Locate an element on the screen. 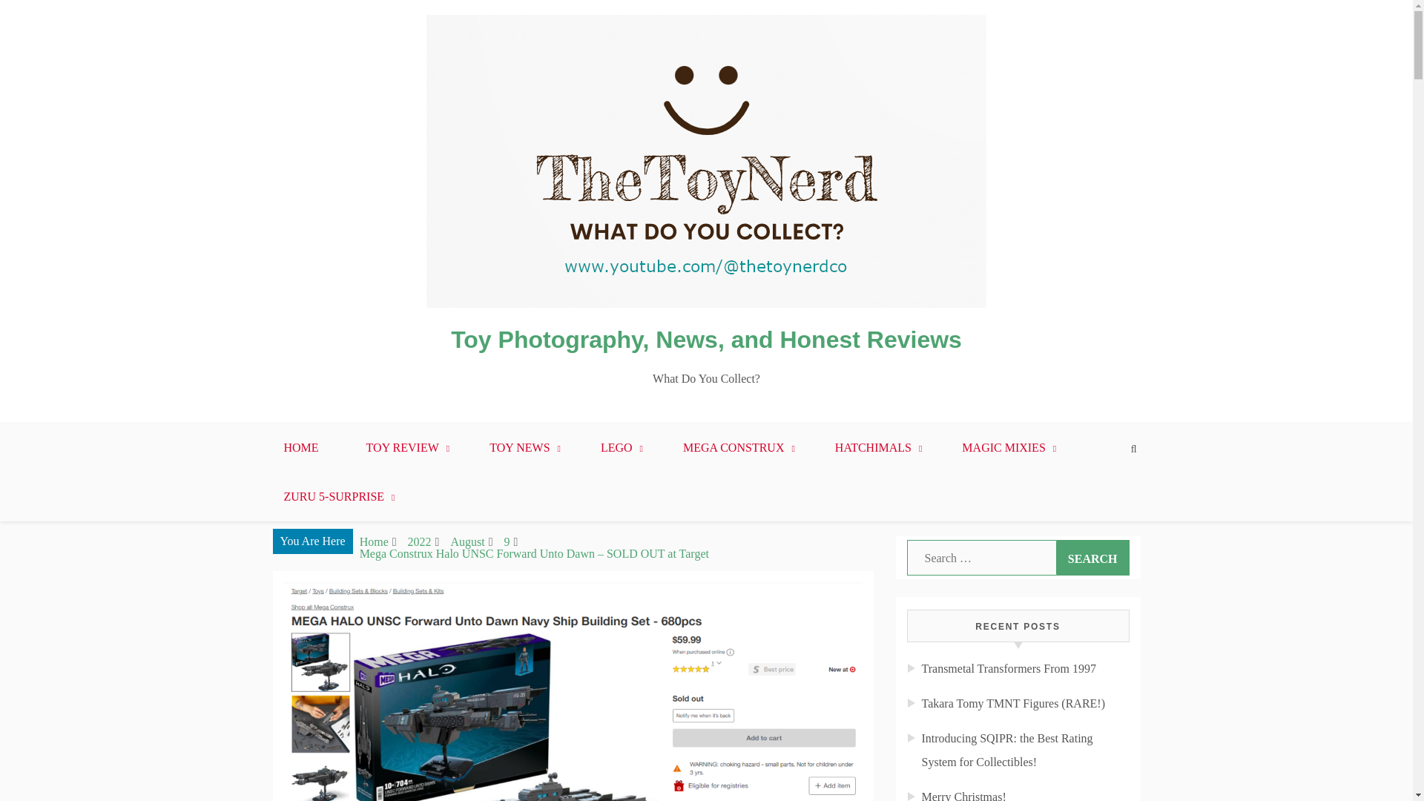  LEGO is located at coordinates (618, 448).